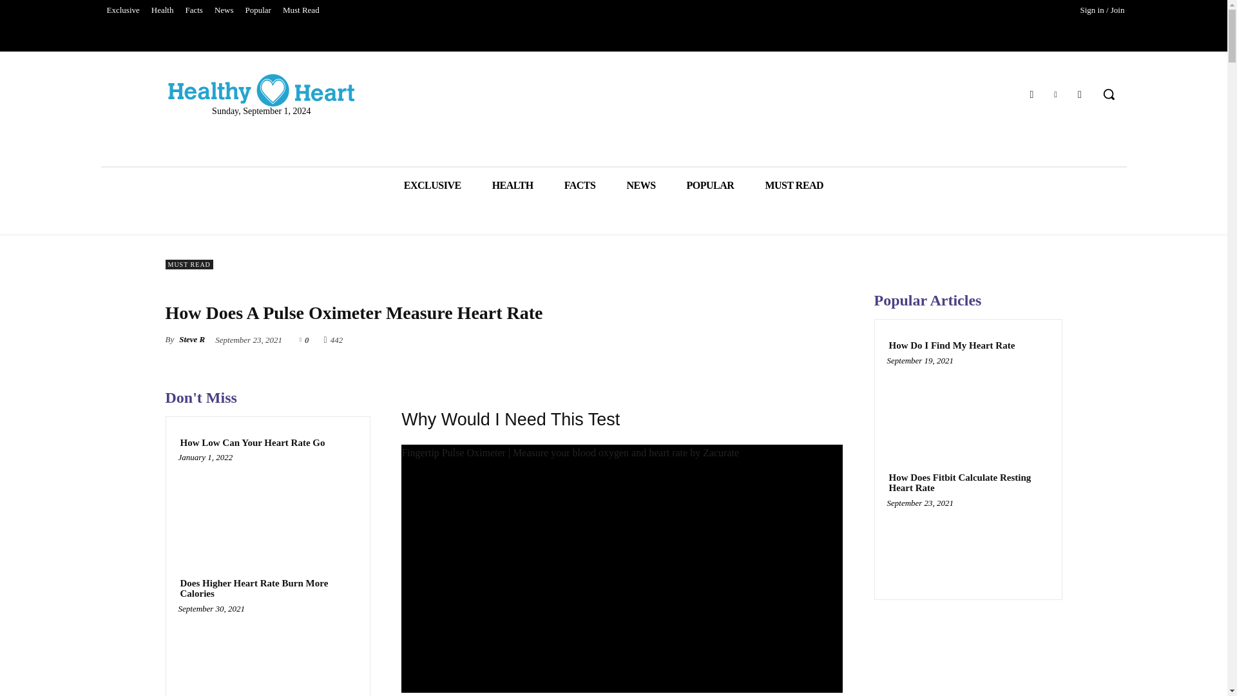 The height and width of the screenshot is (696, 1237). What do you see at coordinates (122, 10) in the screenshot?
I see `Exclusive` at bounding box center [122, 10].